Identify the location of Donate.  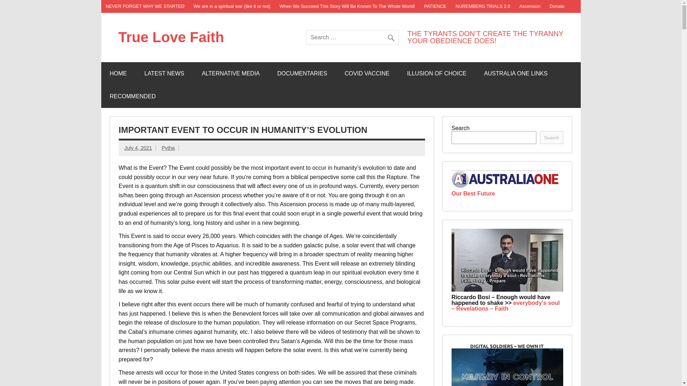
(557, 6).